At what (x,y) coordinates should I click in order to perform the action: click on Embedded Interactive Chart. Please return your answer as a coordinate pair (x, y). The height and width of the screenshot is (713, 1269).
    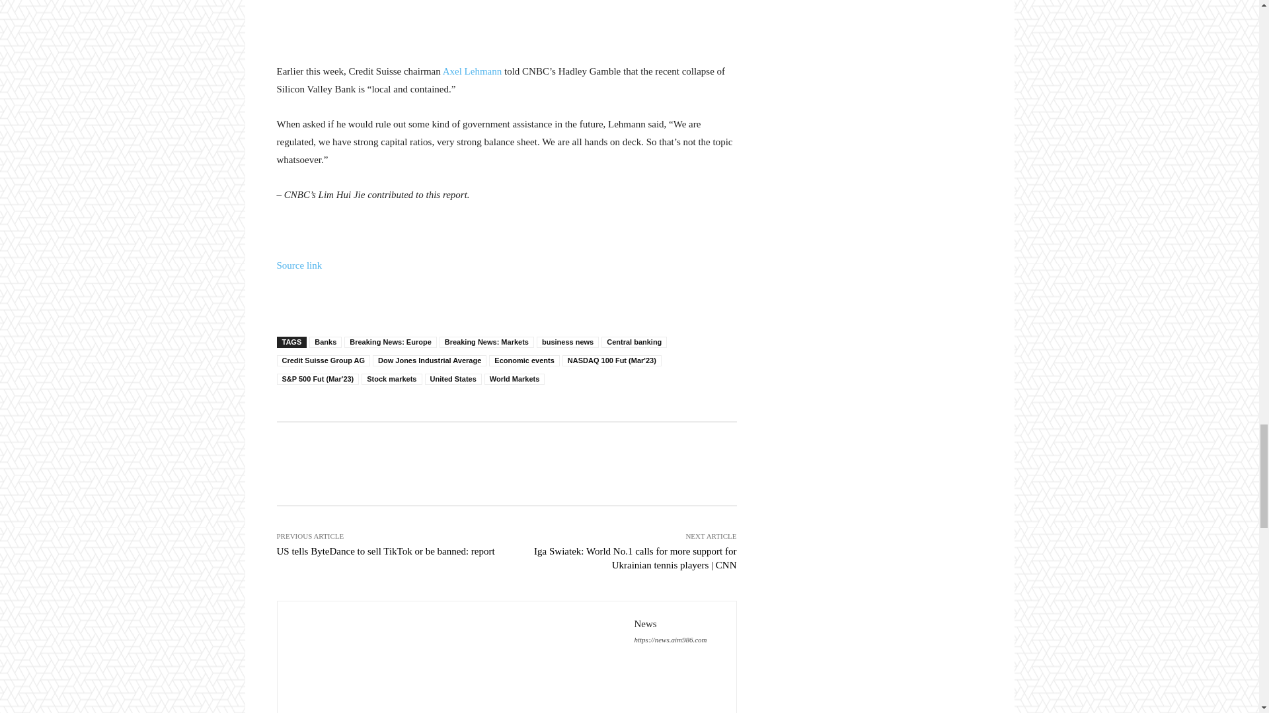
    Looking at the image, I should click on (506, 20).